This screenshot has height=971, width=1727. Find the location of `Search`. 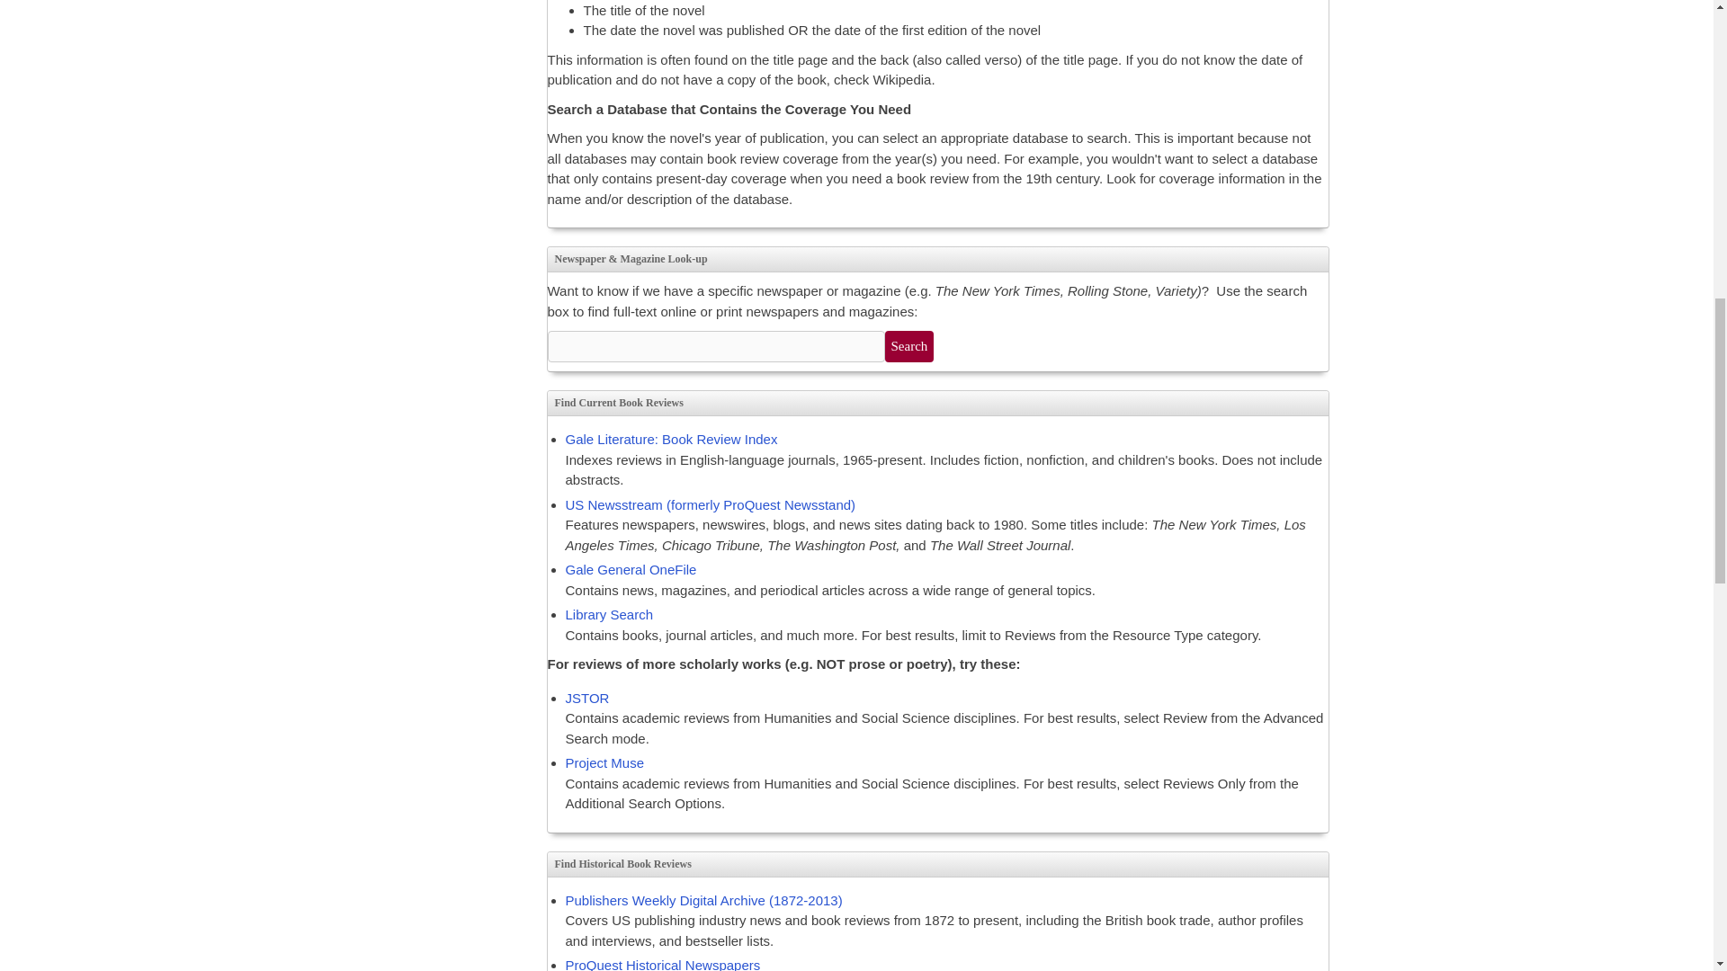

Search is located at coordinates (908, 346).